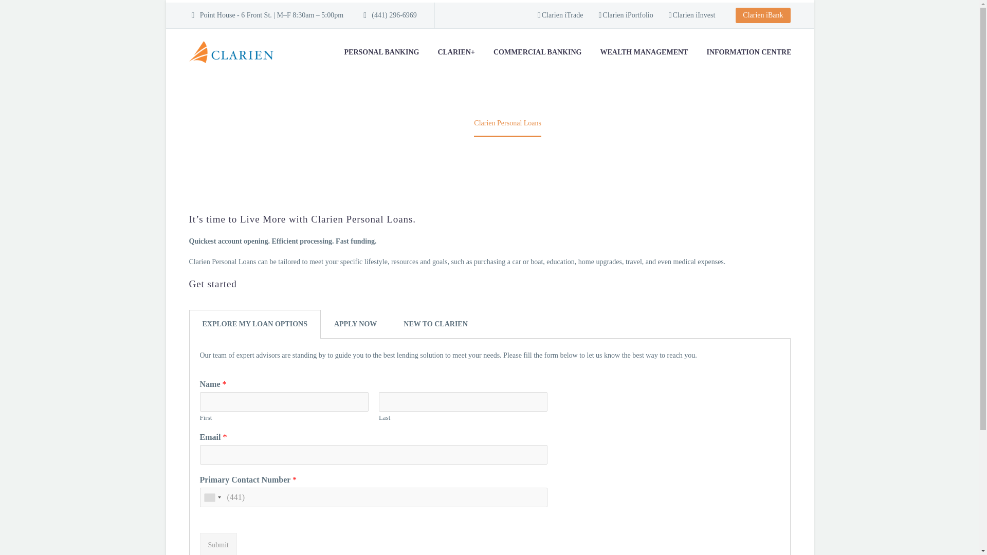 This screenshot has height=555, width=987. What do you see at coordinates (381, 52) in the screenshot?
I see `PERSONAL BANKING` at bounding box center [381, 52].